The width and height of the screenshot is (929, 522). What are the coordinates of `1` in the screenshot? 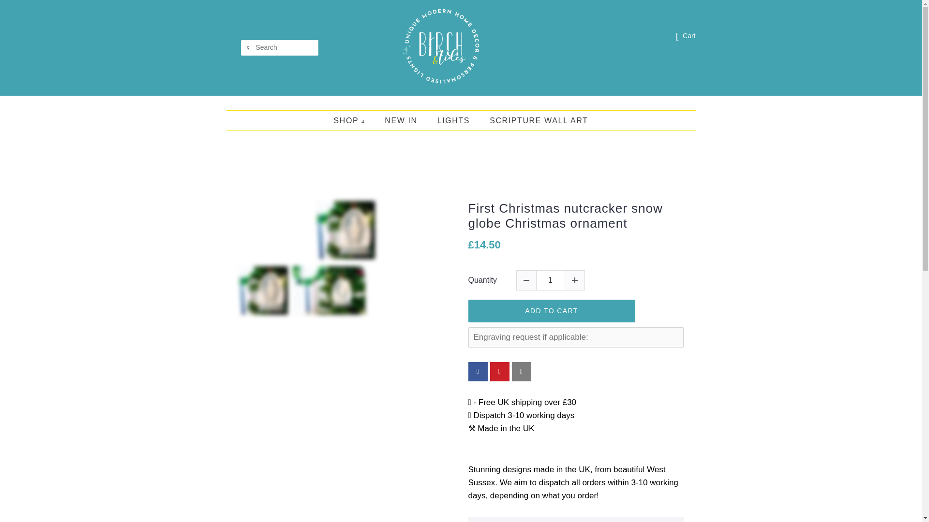 It's located at (550, 280).